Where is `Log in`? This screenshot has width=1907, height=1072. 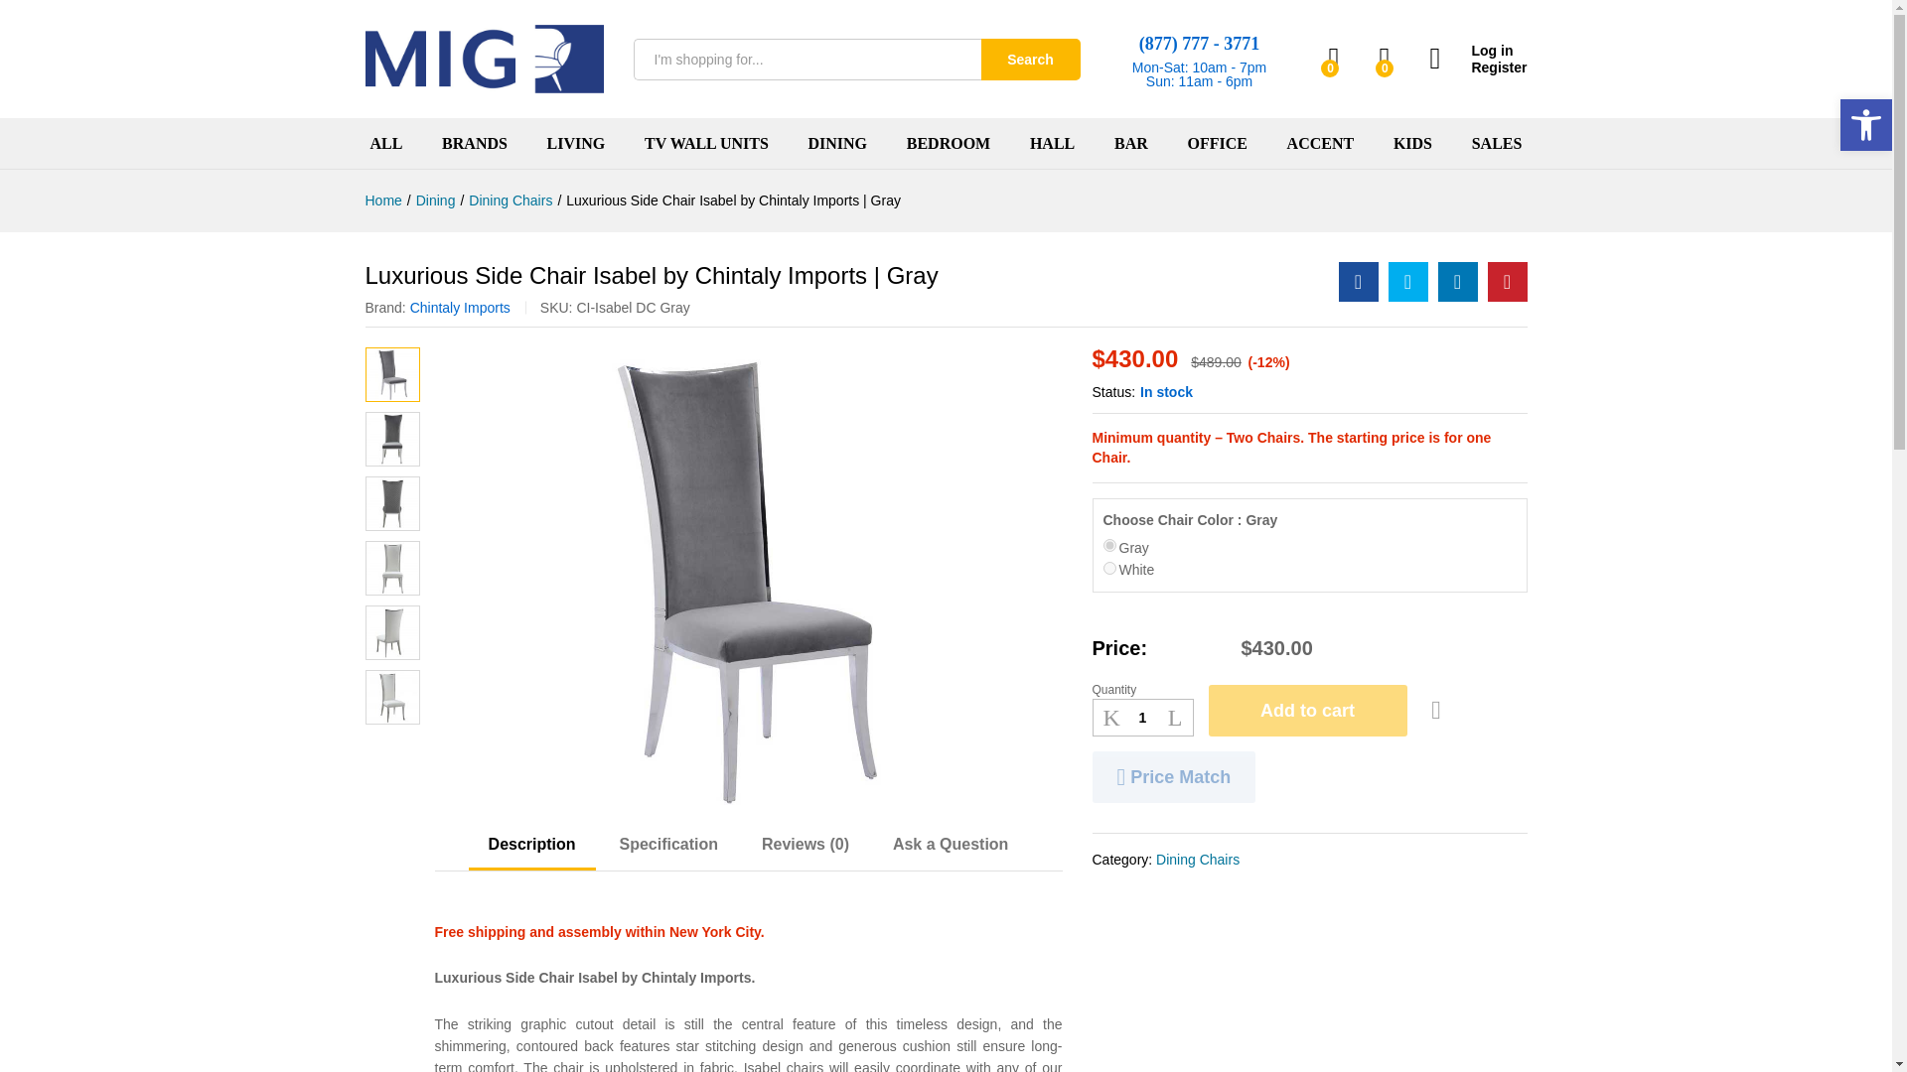
Log in is located at coordinates (1478, 52).